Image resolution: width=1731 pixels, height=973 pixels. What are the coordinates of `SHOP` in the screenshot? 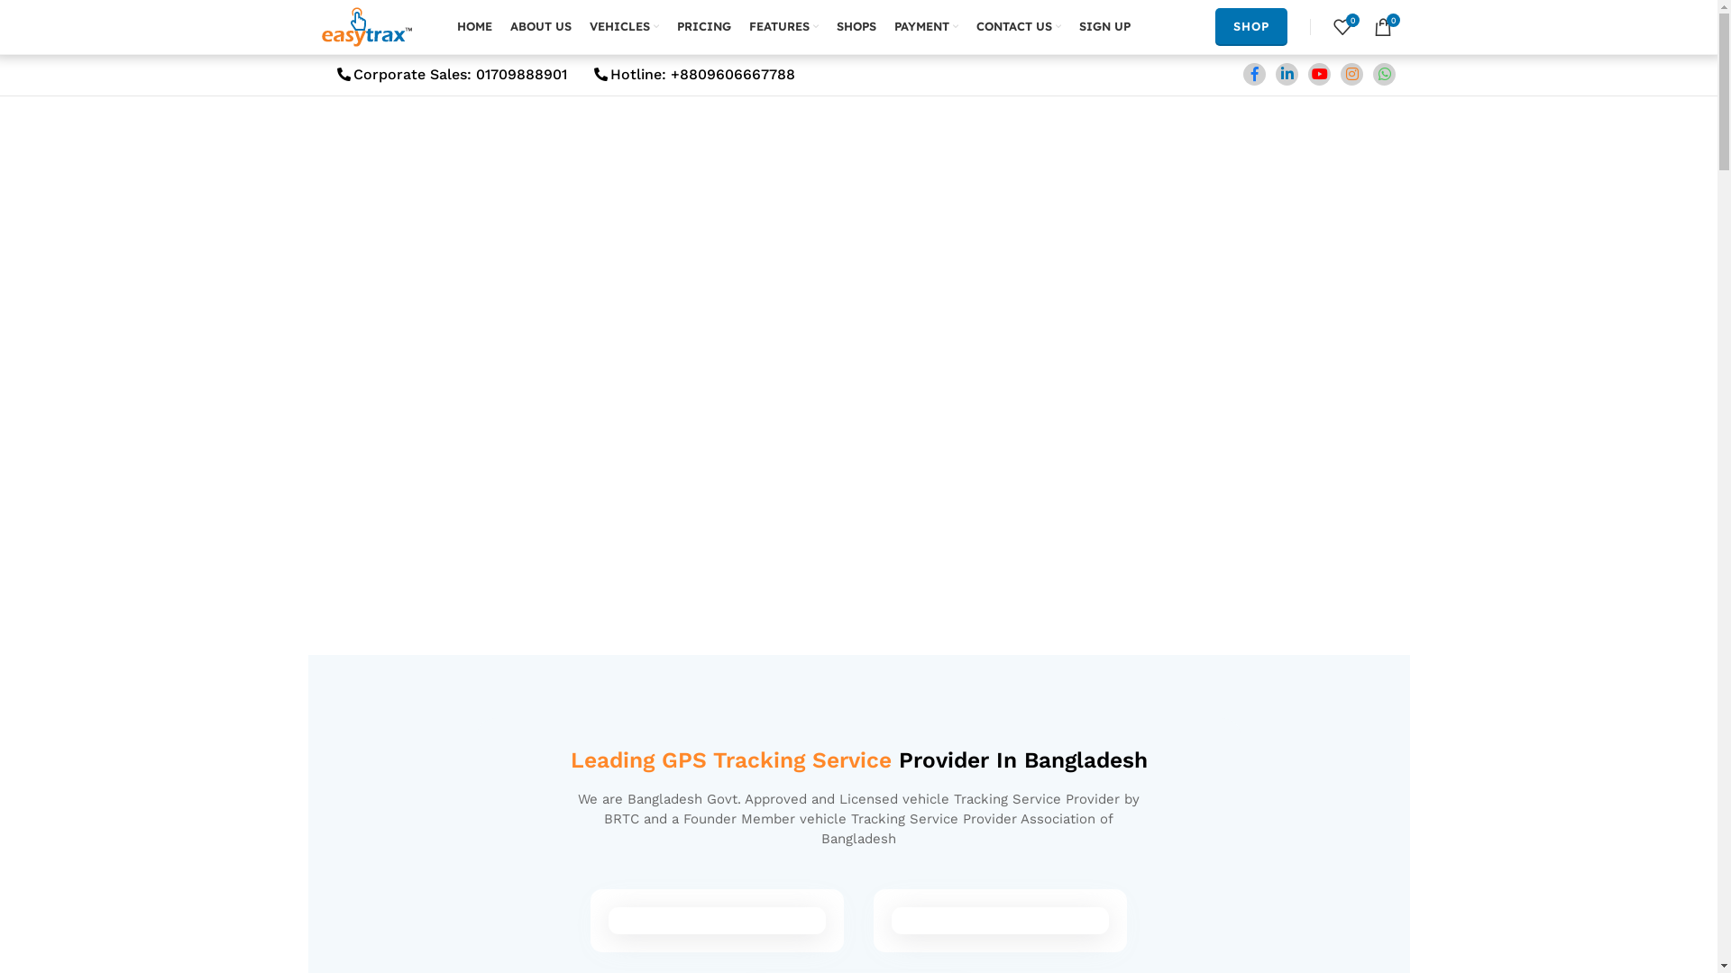 It's located at (1251, 27).